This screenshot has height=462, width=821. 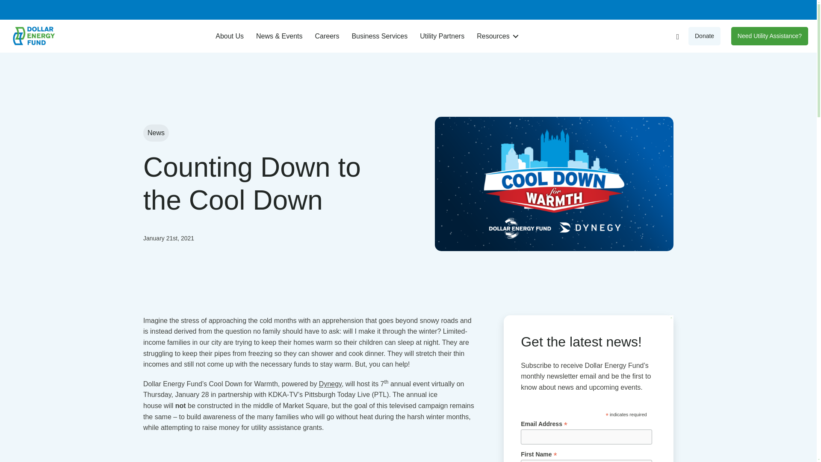 What do you see at coordinates (32, 36) in the screenshot?
I see `Dollar Energy Fund Logo` at bounding box center [32, 36].